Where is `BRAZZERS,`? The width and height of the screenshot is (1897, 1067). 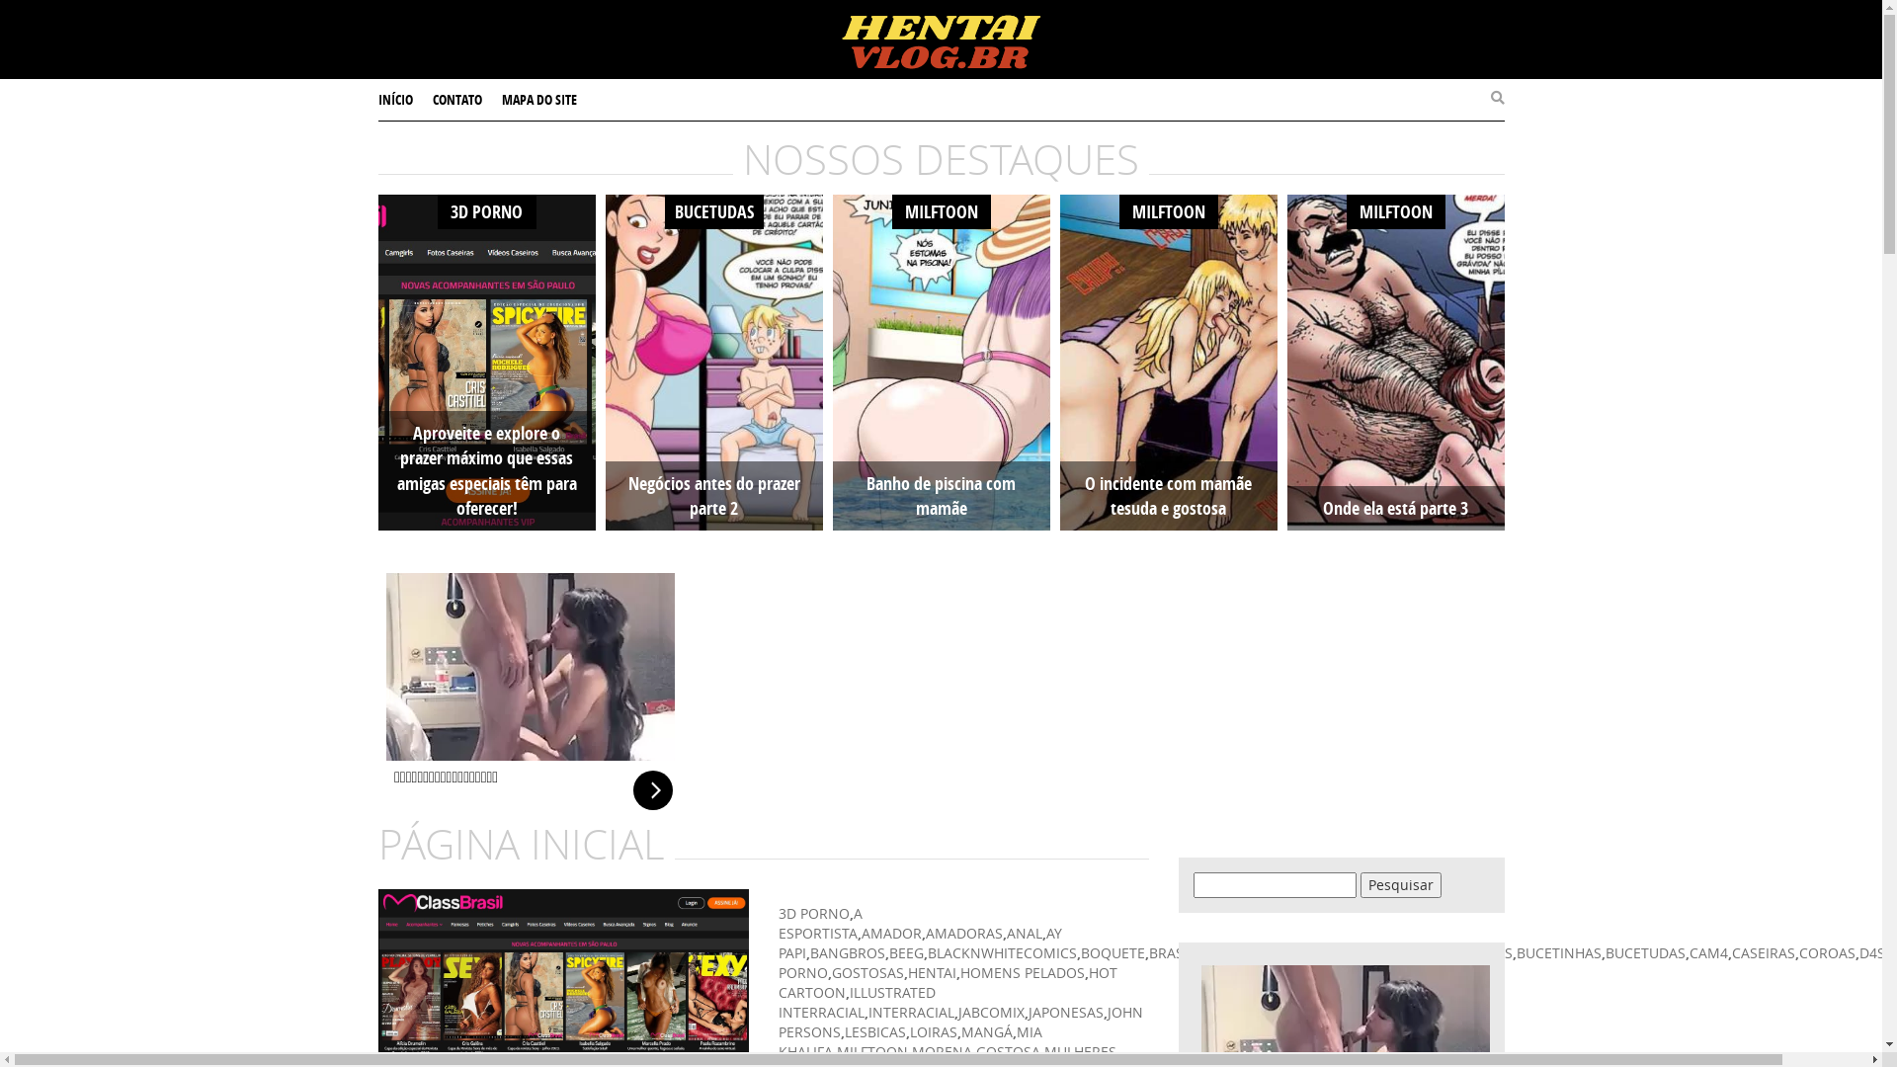 BRAZZERS, is located at coordinates (1296, 952).